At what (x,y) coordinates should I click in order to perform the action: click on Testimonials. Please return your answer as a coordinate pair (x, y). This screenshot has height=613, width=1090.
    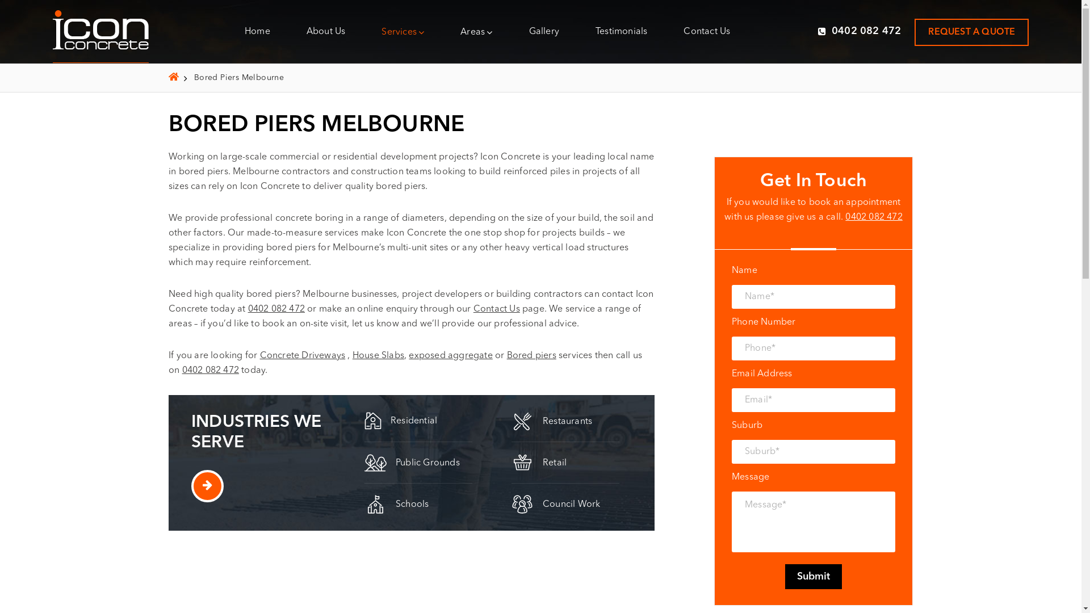
    Looking at the image, I should click on (621, 31).